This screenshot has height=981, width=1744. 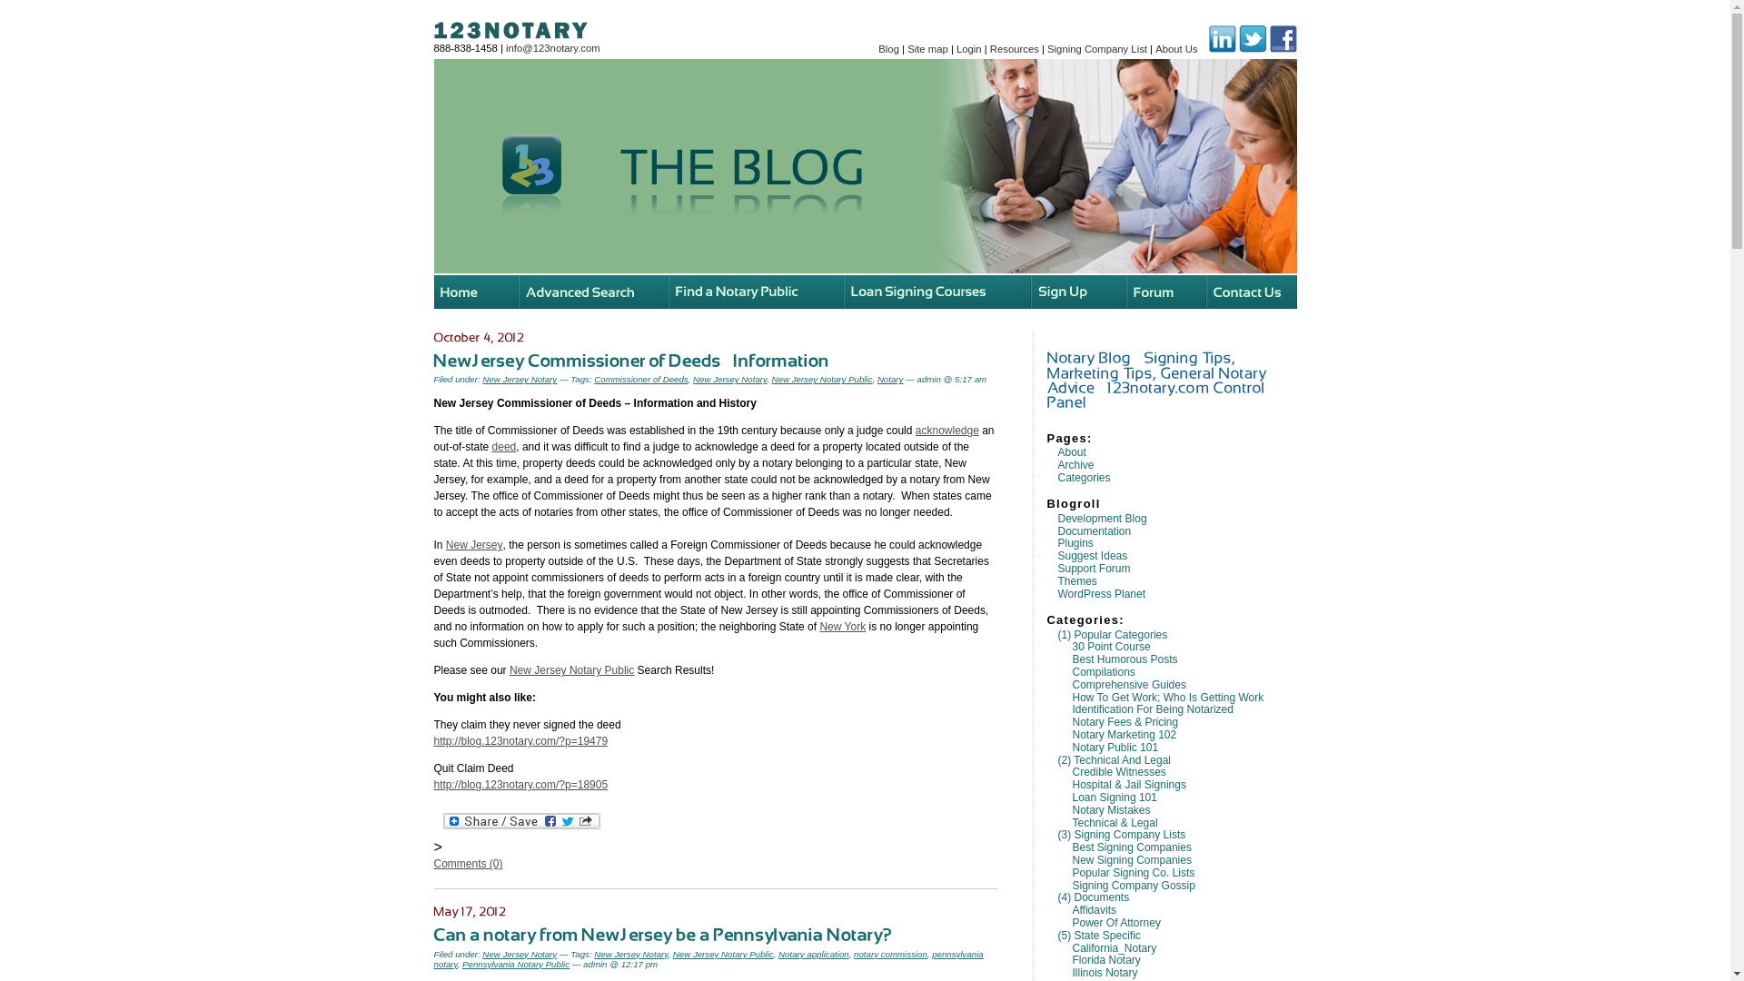 I want to click on notary commission, so click(x=890, y=954).